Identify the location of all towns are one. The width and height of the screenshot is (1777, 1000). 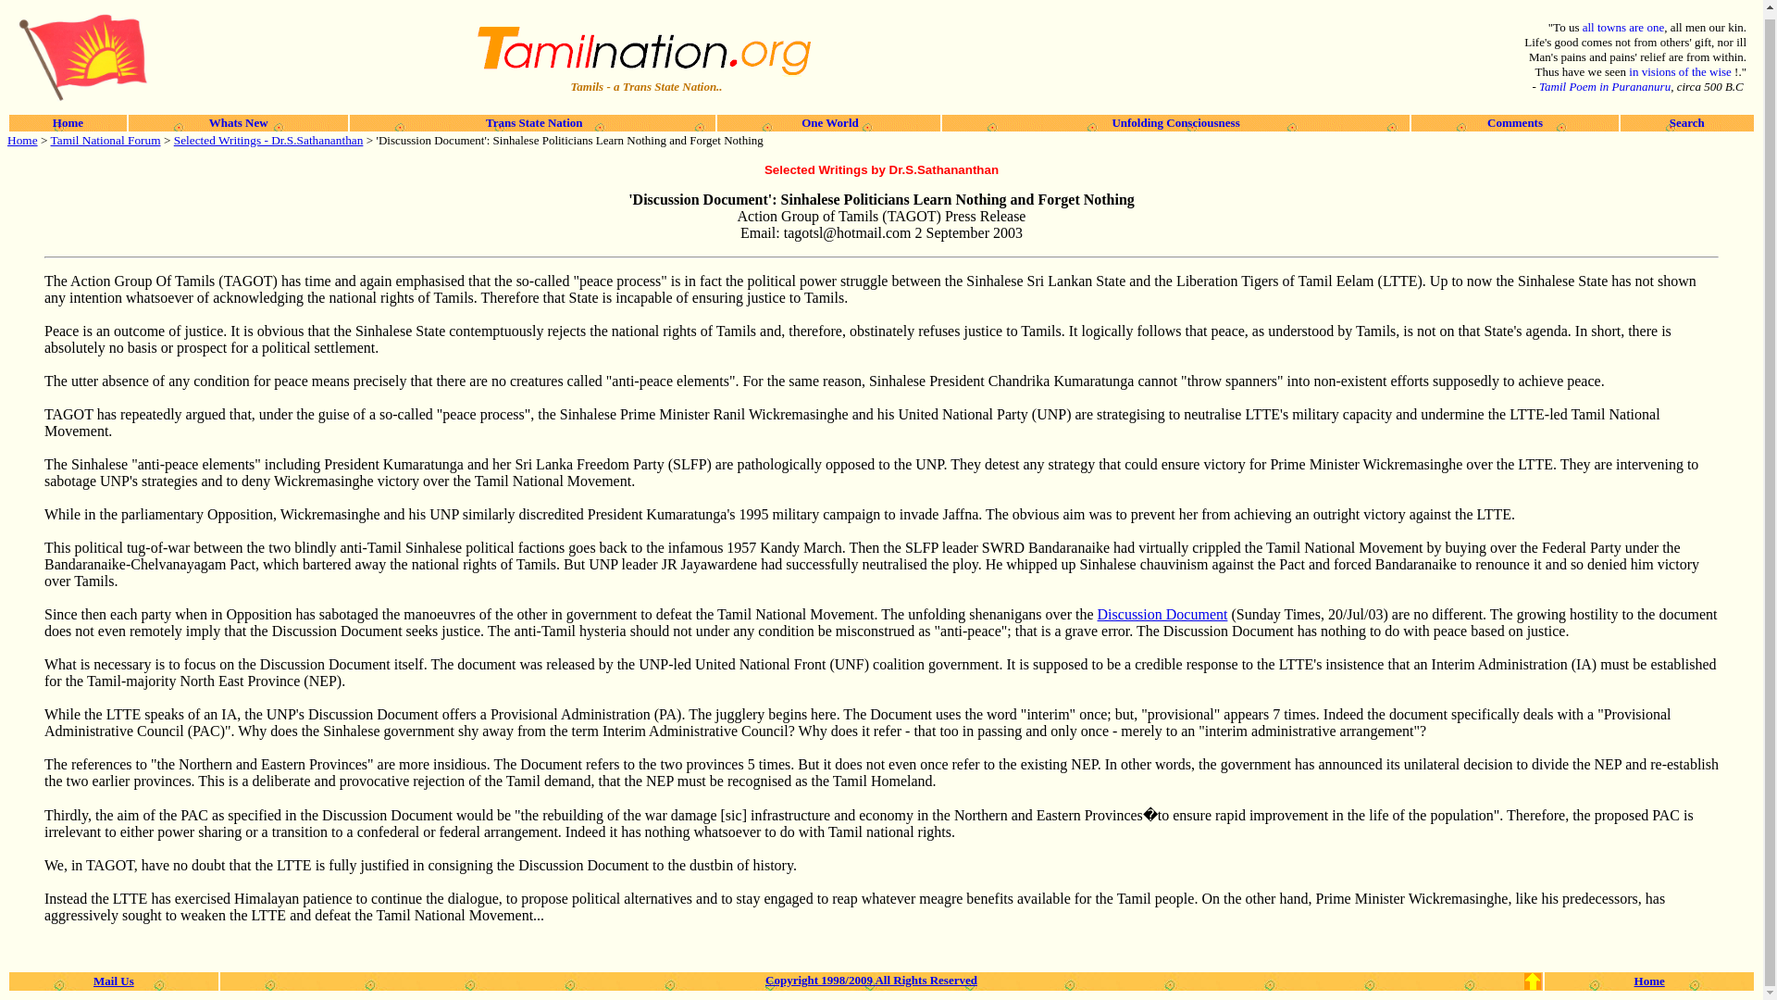
(1623, 26).